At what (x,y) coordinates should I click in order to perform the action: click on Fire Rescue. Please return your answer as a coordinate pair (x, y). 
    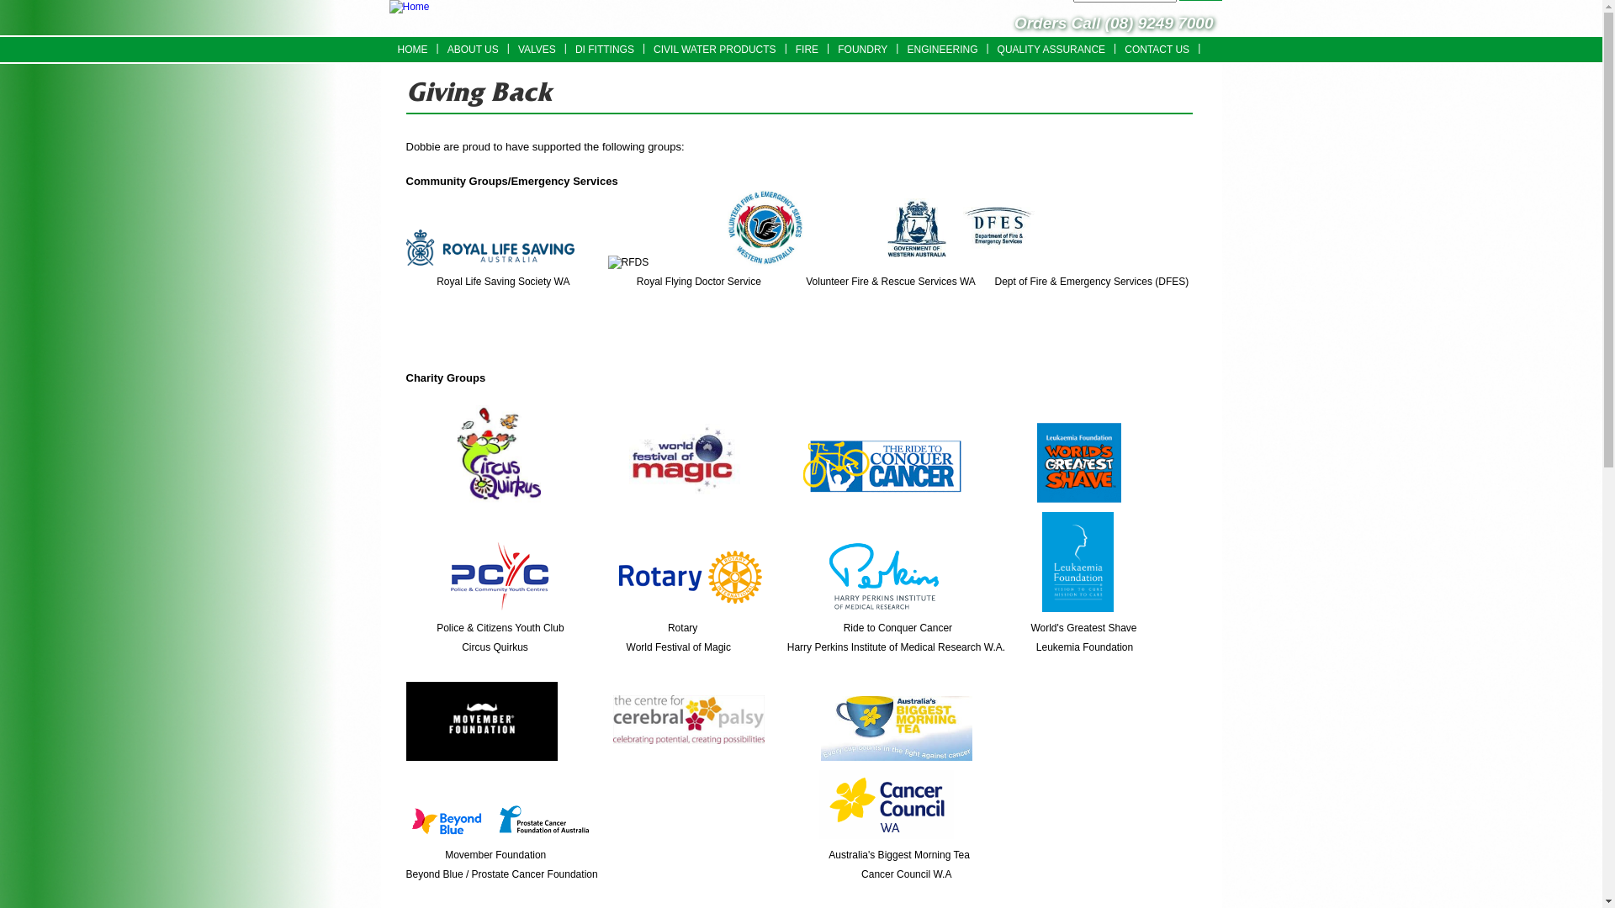
    Looking at the image, I should click on (765, 228).